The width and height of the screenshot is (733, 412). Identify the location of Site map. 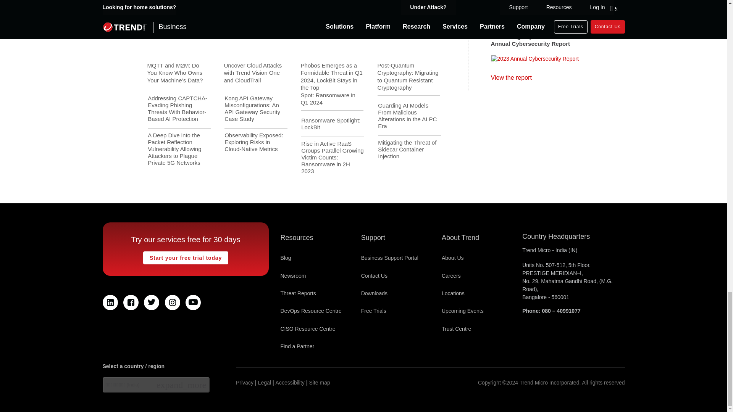
(320, 383).